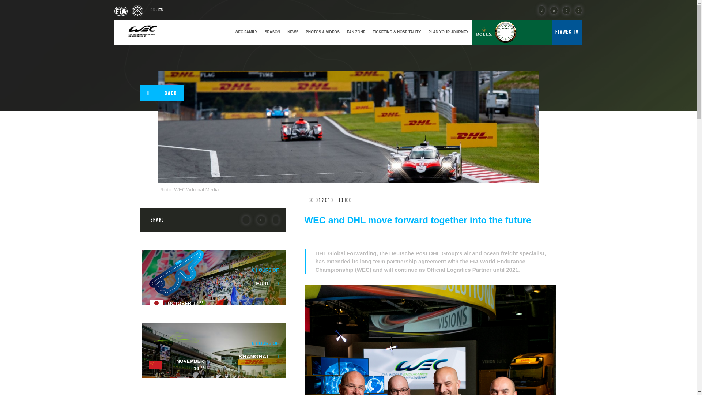 This screenshot has width=702, height=395. What do you see at coordinates (246, 32) in the screenshot?
I see `WEC FAMILY` at bounding box center [246, 32].